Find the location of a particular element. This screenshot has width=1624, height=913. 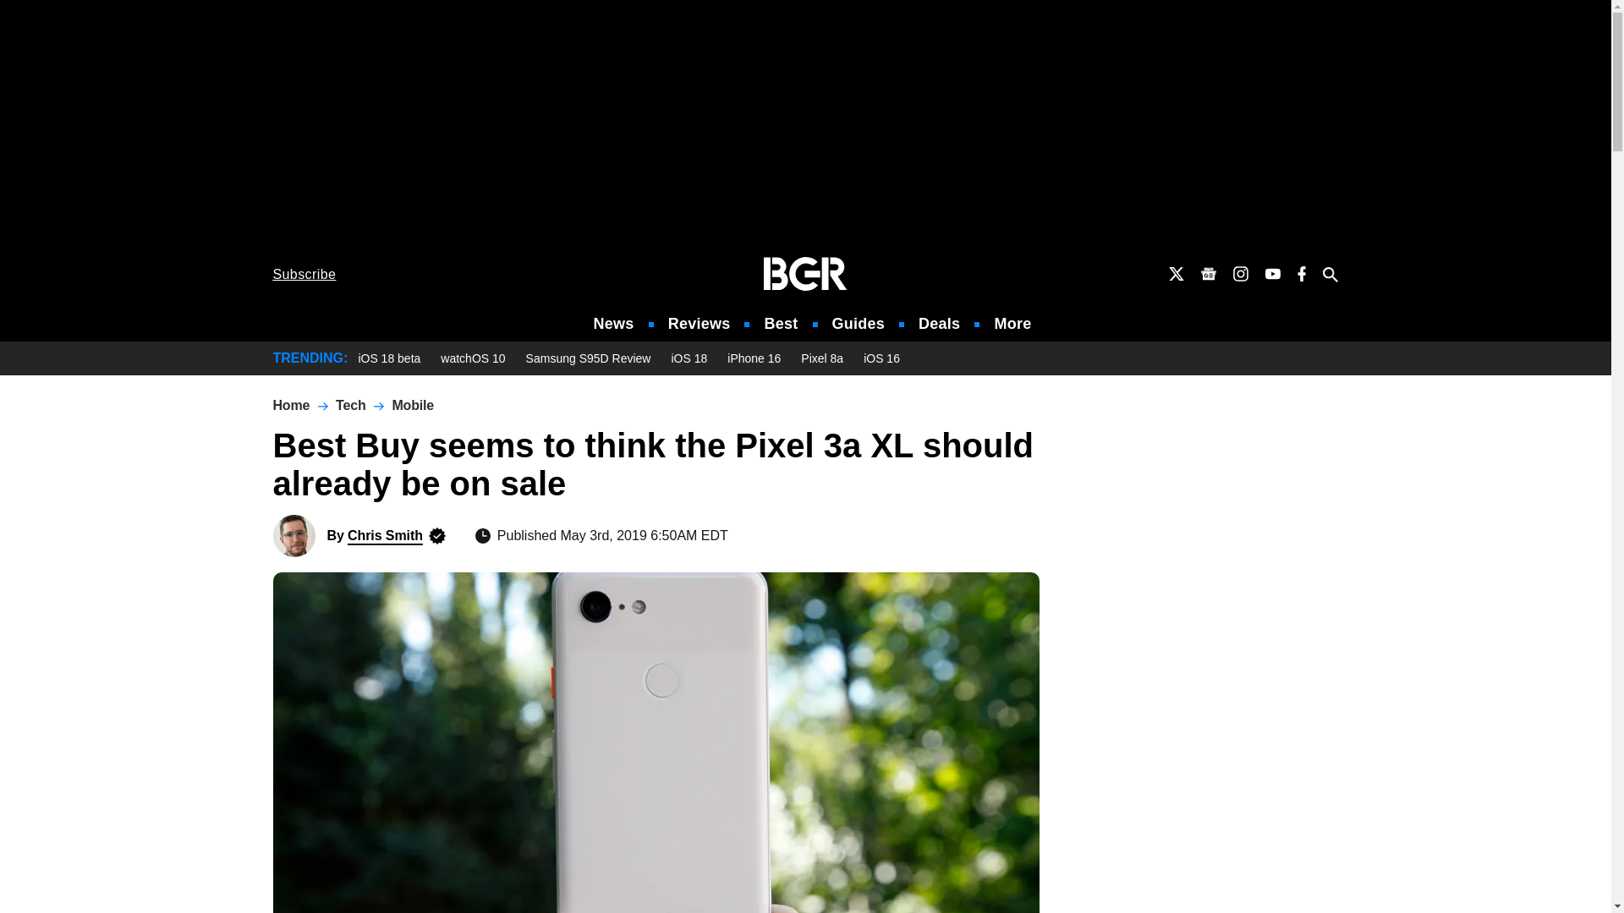

Subscribe is located at coordinates (304, 274).